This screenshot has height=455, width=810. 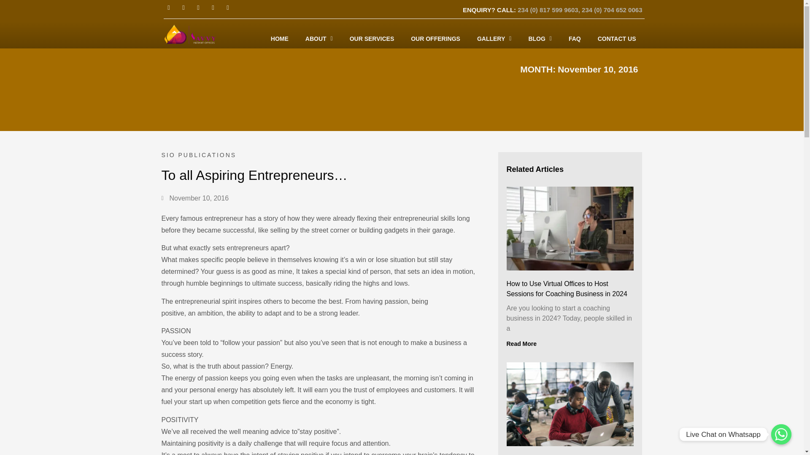 What do you see at coordinates (319, 39) in the screenshot?
I see `ABOUT` at bounding box center [319, 39].